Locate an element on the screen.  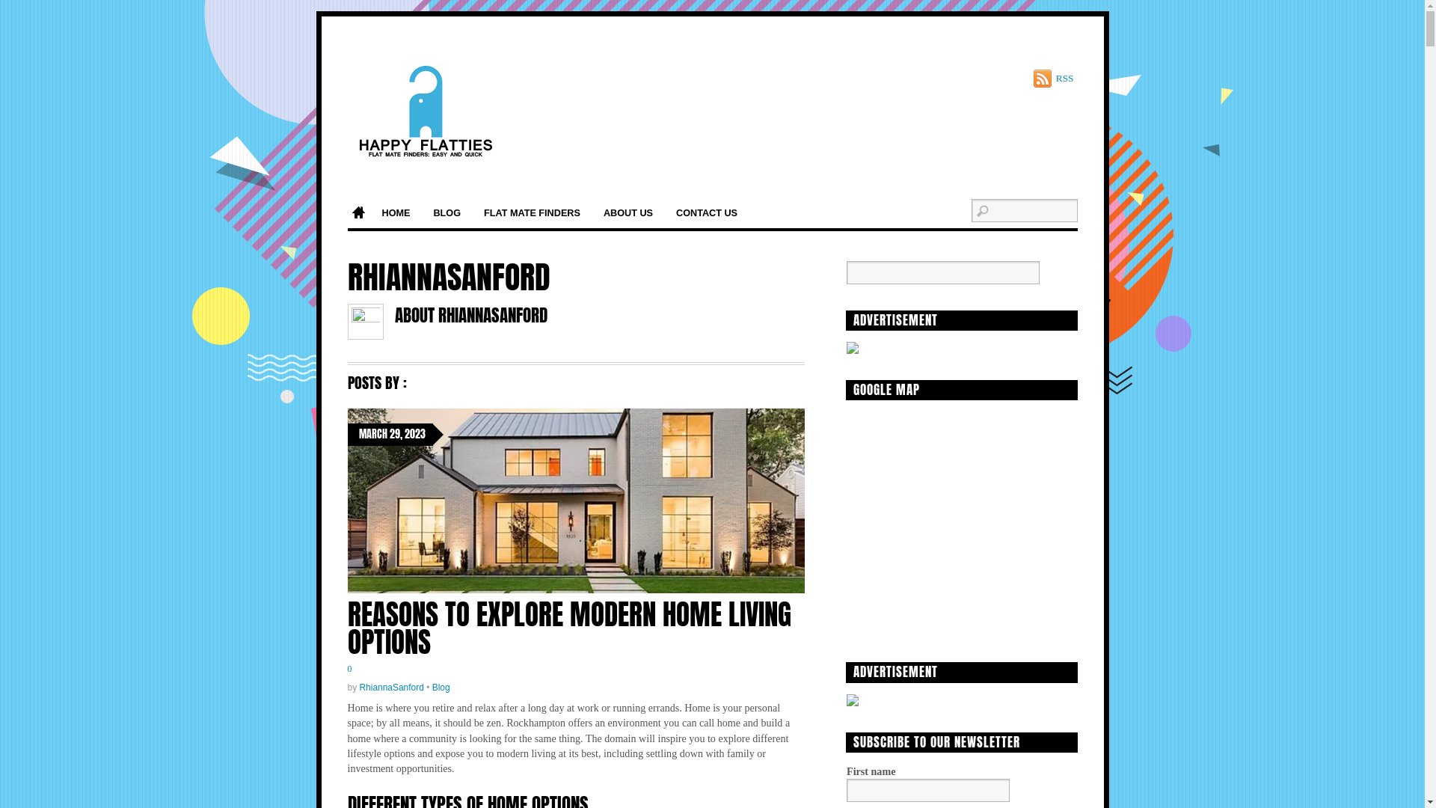
Search is located at coordinates (943, 272).